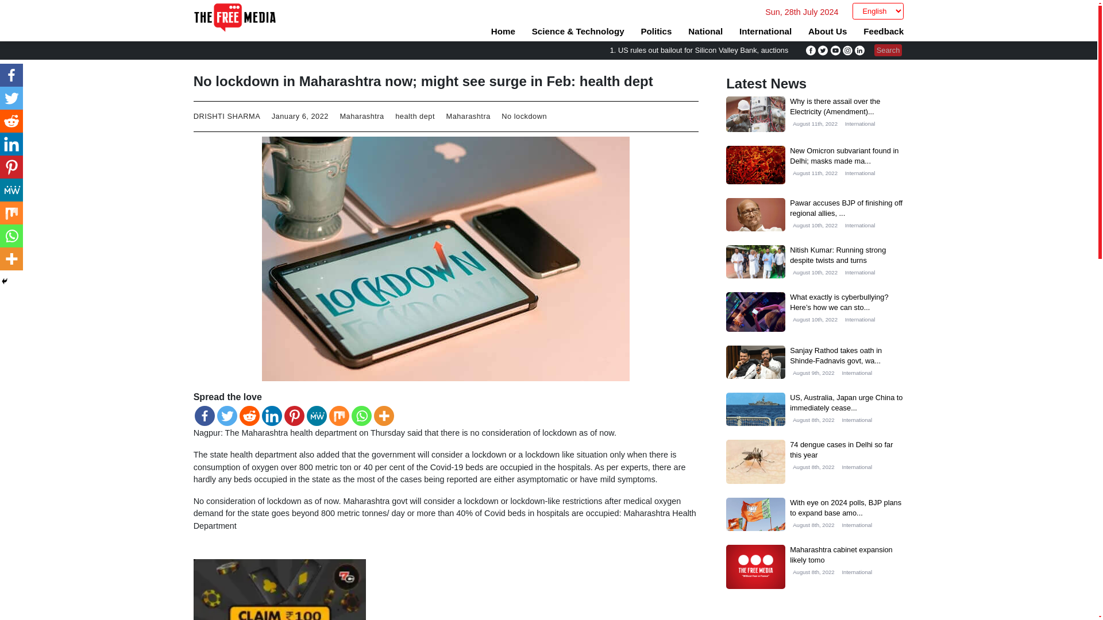  I want to click on Maharashtra, so click(468, 116).